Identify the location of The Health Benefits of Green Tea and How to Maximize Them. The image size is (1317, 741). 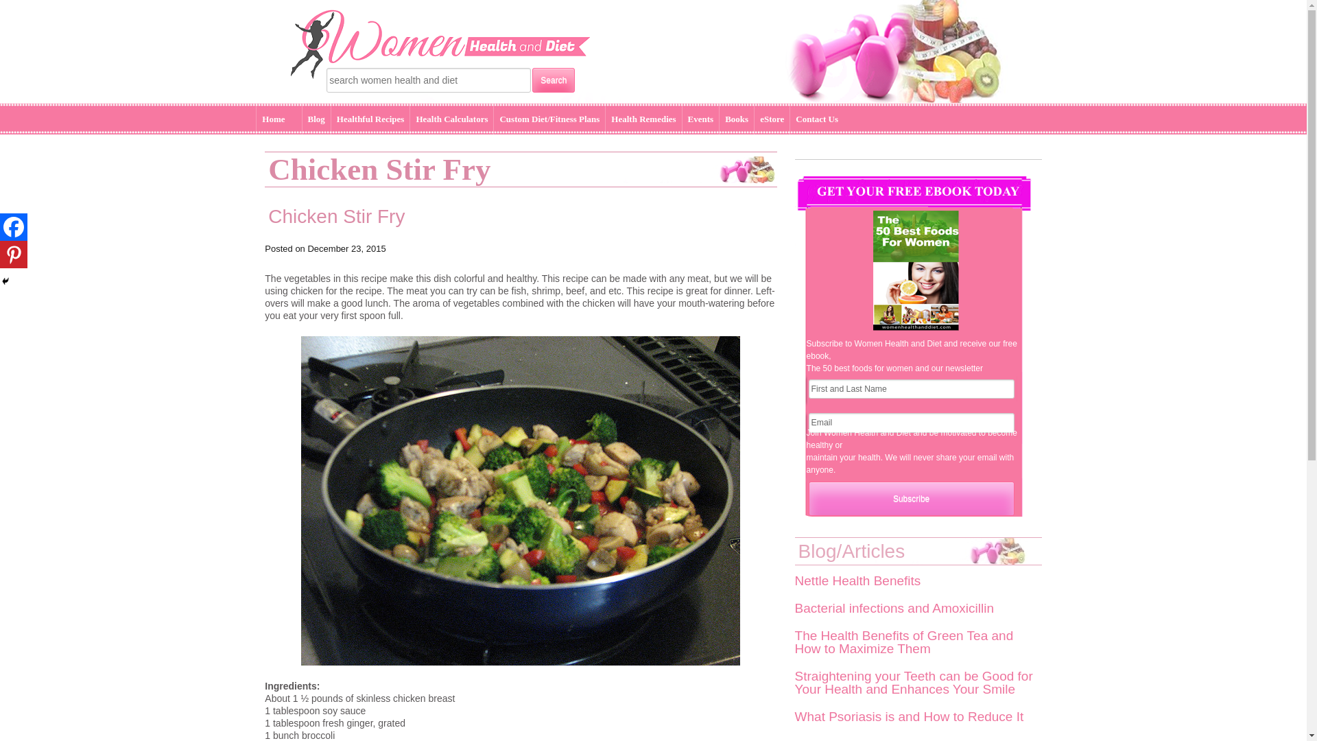
(904, 642).